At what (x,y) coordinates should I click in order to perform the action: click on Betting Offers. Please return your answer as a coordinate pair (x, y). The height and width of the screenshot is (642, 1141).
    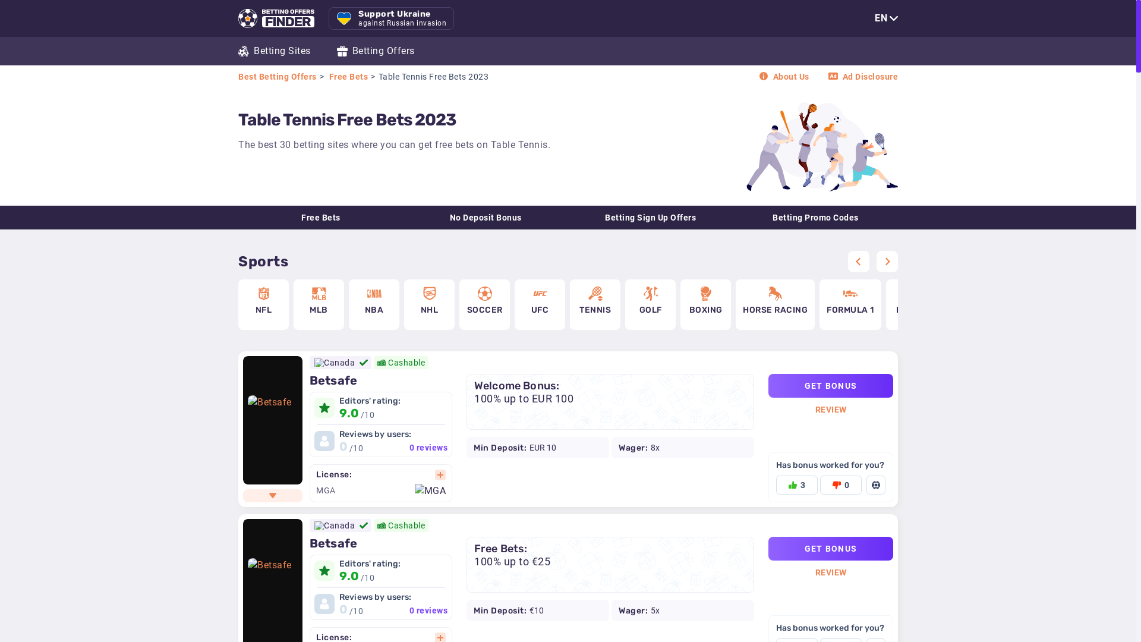
    Looking at the image, I should click on (376, 51).